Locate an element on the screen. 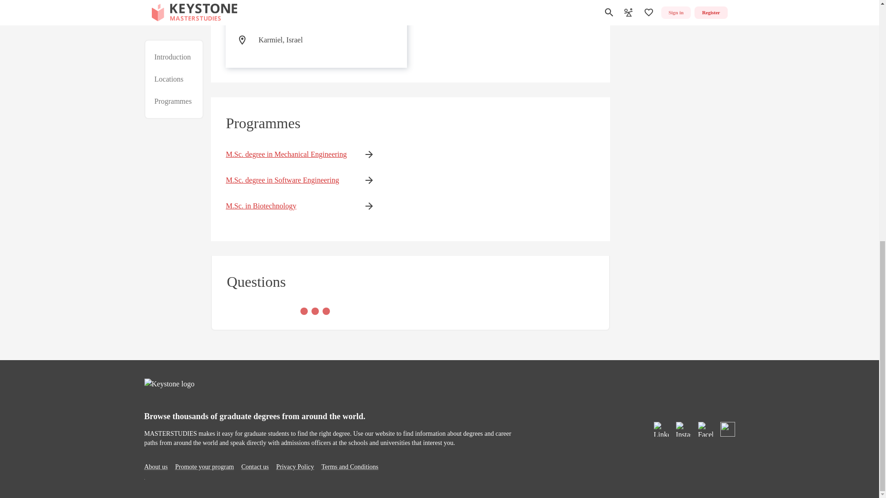  About us is located at coordinates (155, 467).